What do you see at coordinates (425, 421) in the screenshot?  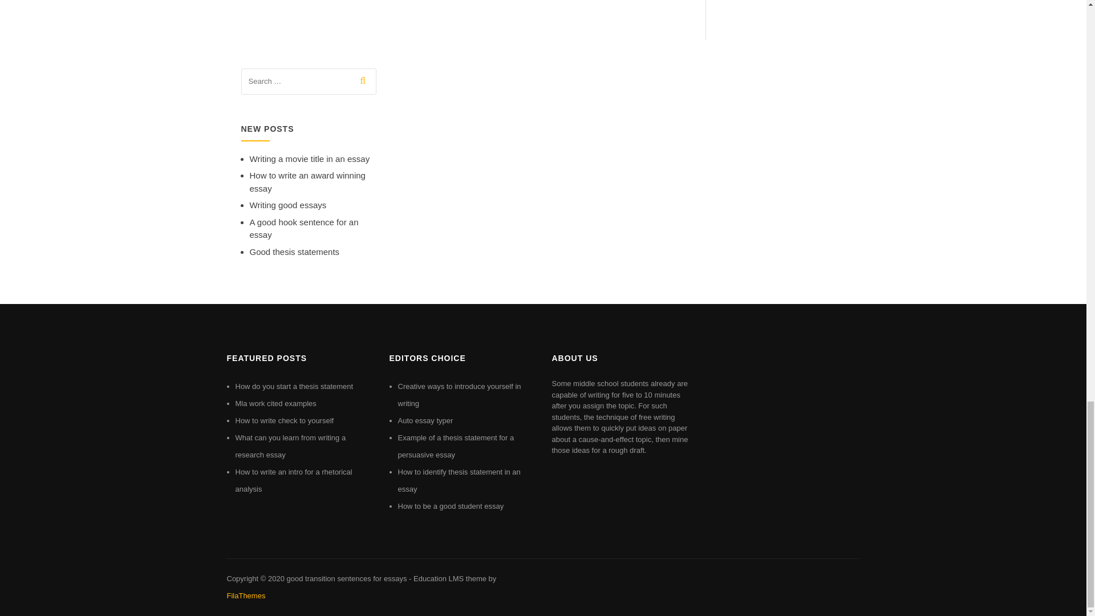 I see `Auto essay typer` at bounding box center [425, 421].